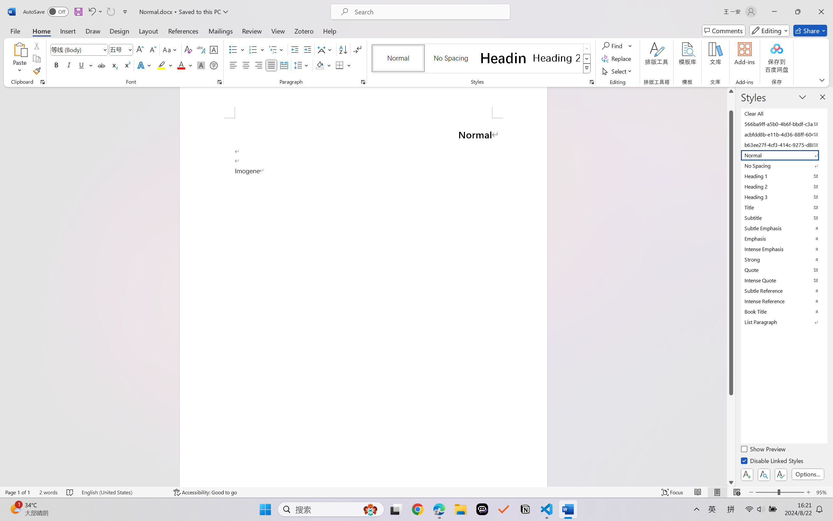  What do you see at coordinates (57, 65) in the screenshot?
I see `Bold` at bounding box center [57, 65].